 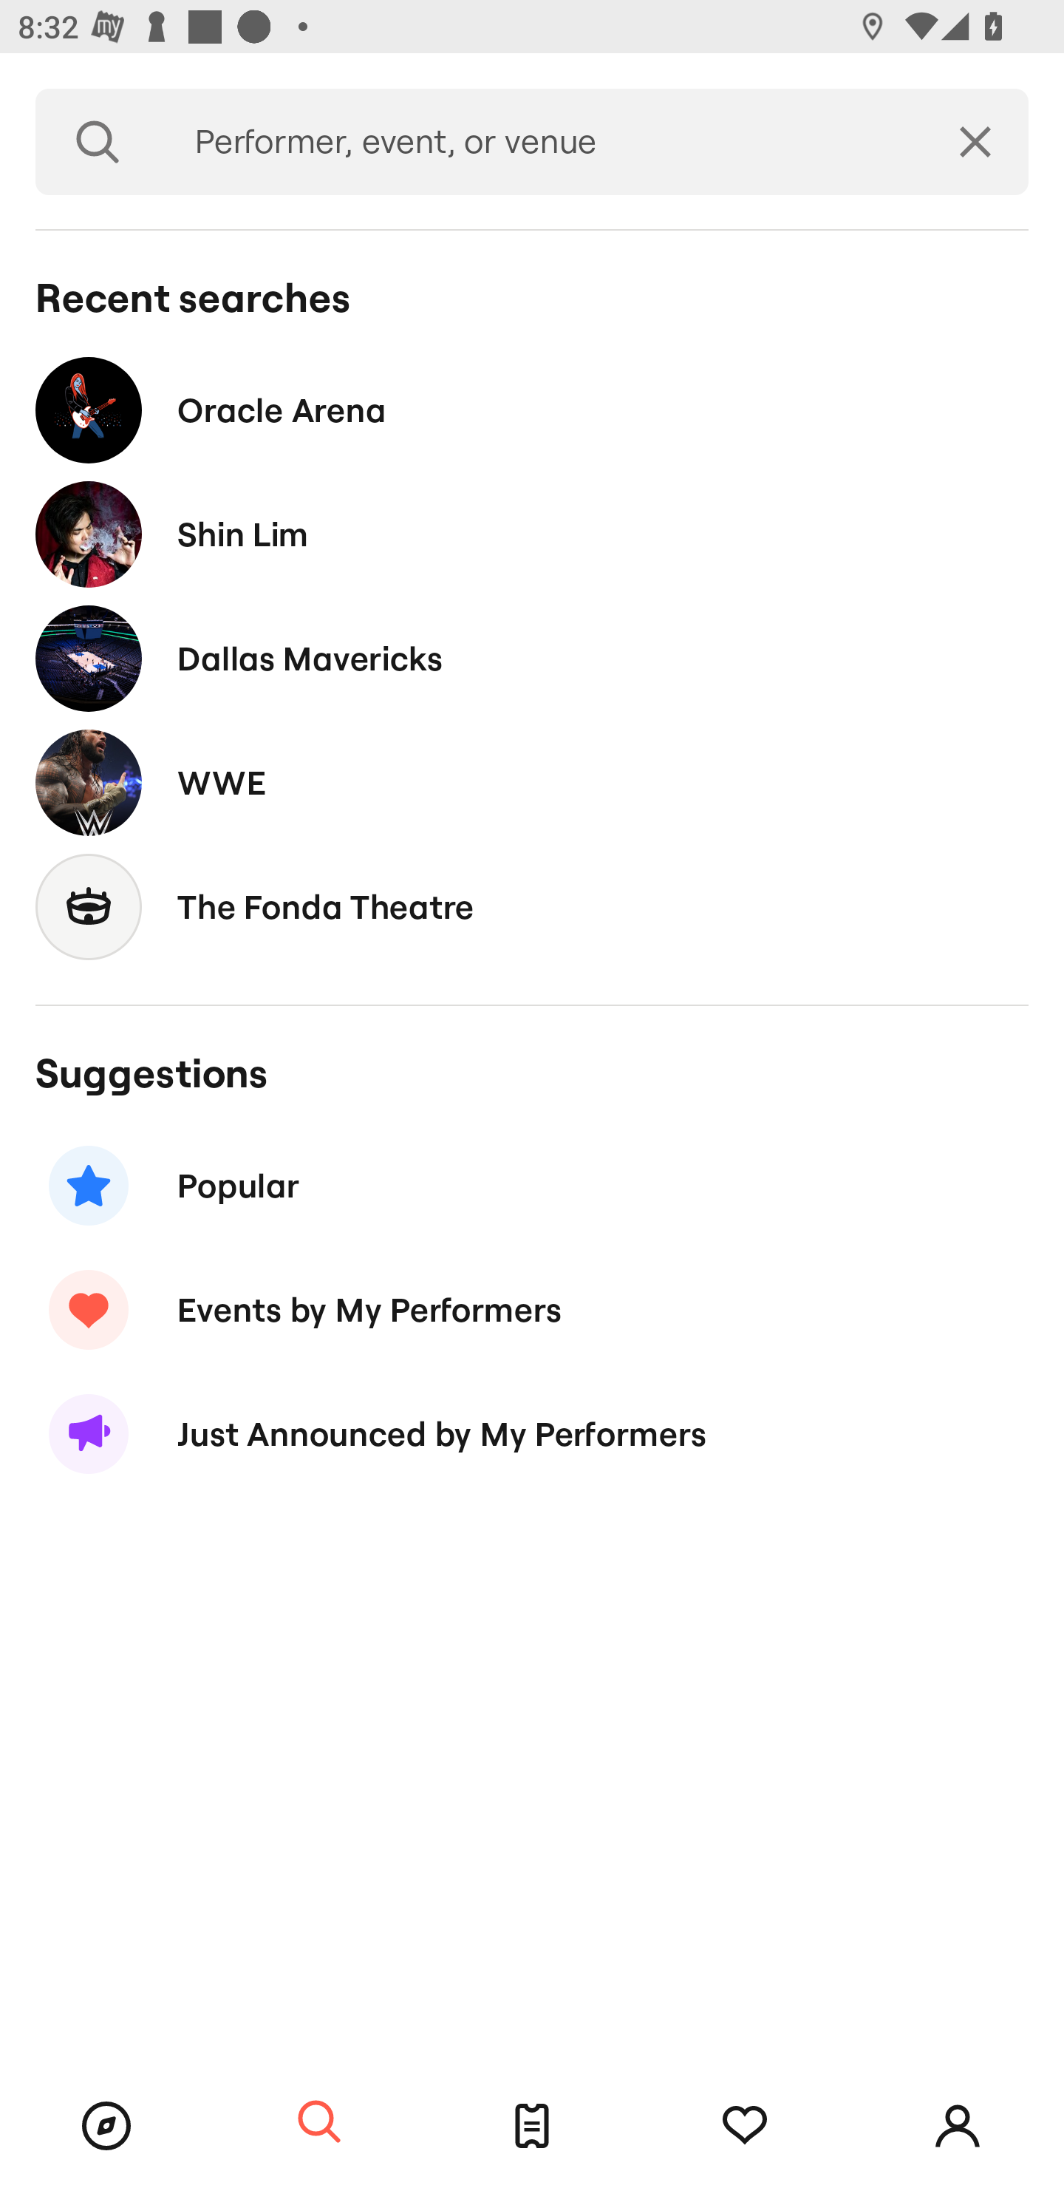 I want to click on Oracle Arena, so click(x=532, y=410).